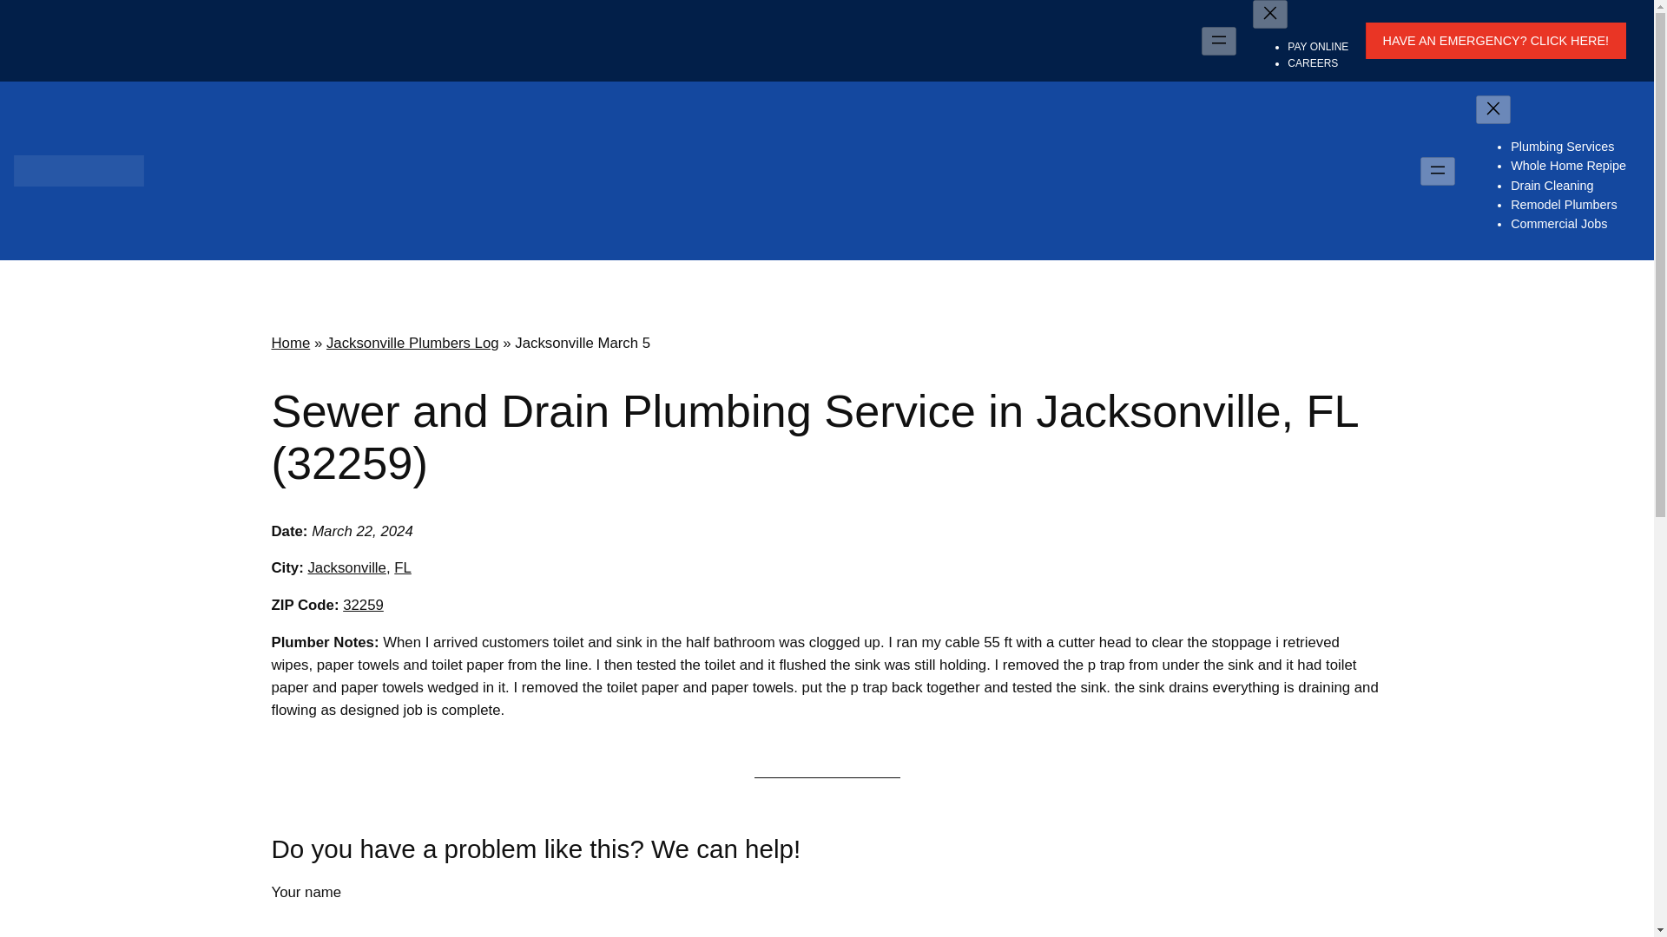 Image resolution: width=1667 pixels, height=937 pixels. What do you see at coordinates (1552, 186) in the screenshot?
I see `Drain Cleaning` at bounding box center [1552, 186].